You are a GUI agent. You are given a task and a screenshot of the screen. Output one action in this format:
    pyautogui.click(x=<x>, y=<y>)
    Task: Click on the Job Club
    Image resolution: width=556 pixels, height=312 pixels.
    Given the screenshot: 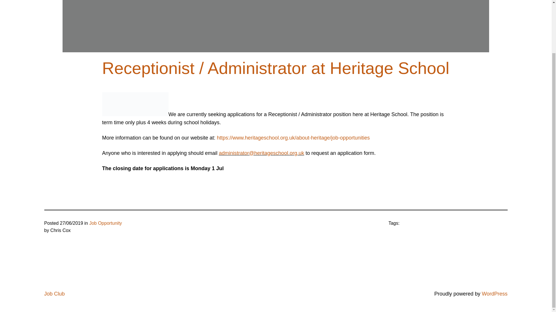 What is the action you would take?
    pyautogui.click(x=54, y=294)
    